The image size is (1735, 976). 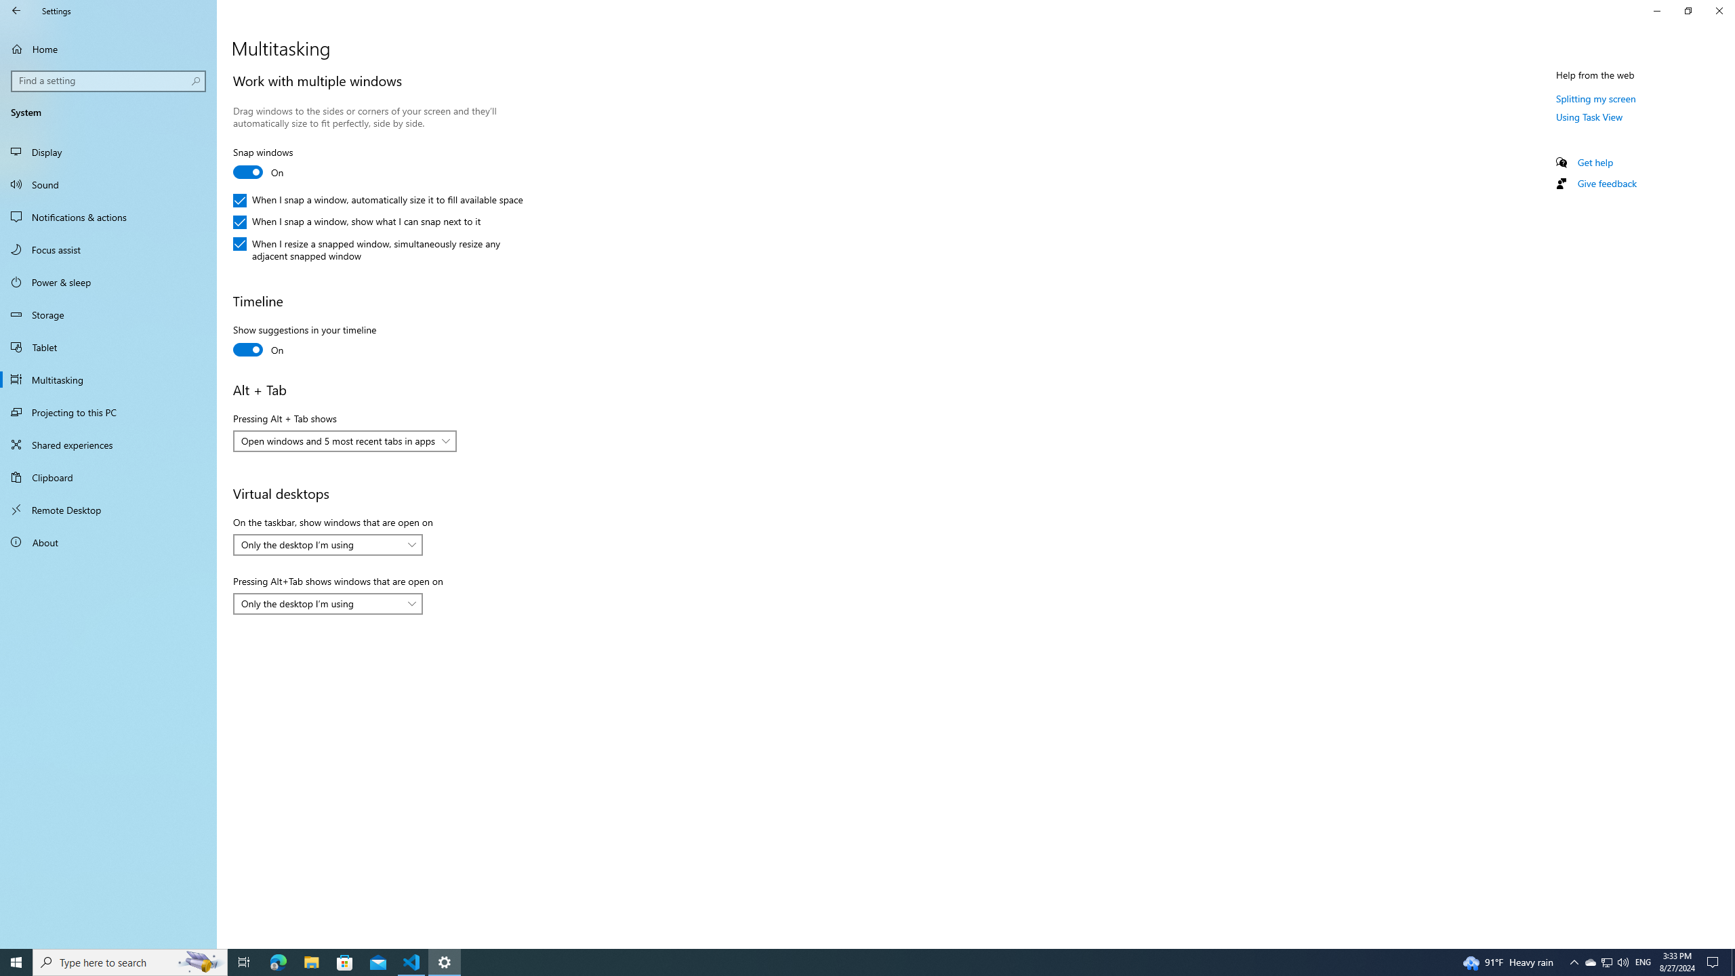 What do you see at coordinates (328, 544) in the screenshot?
I see `On the taskbar, show windows that are open on` at bounding box center [328, 544].